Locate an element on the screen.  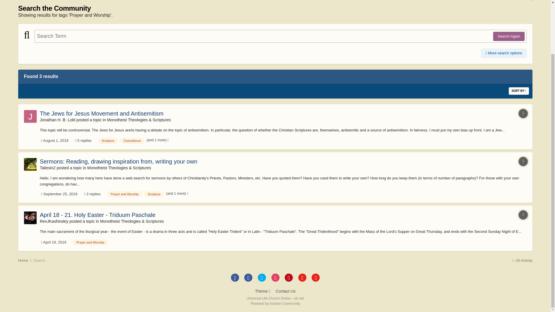
Go to Taliesin2's profile is located at coordinates (30, 164).